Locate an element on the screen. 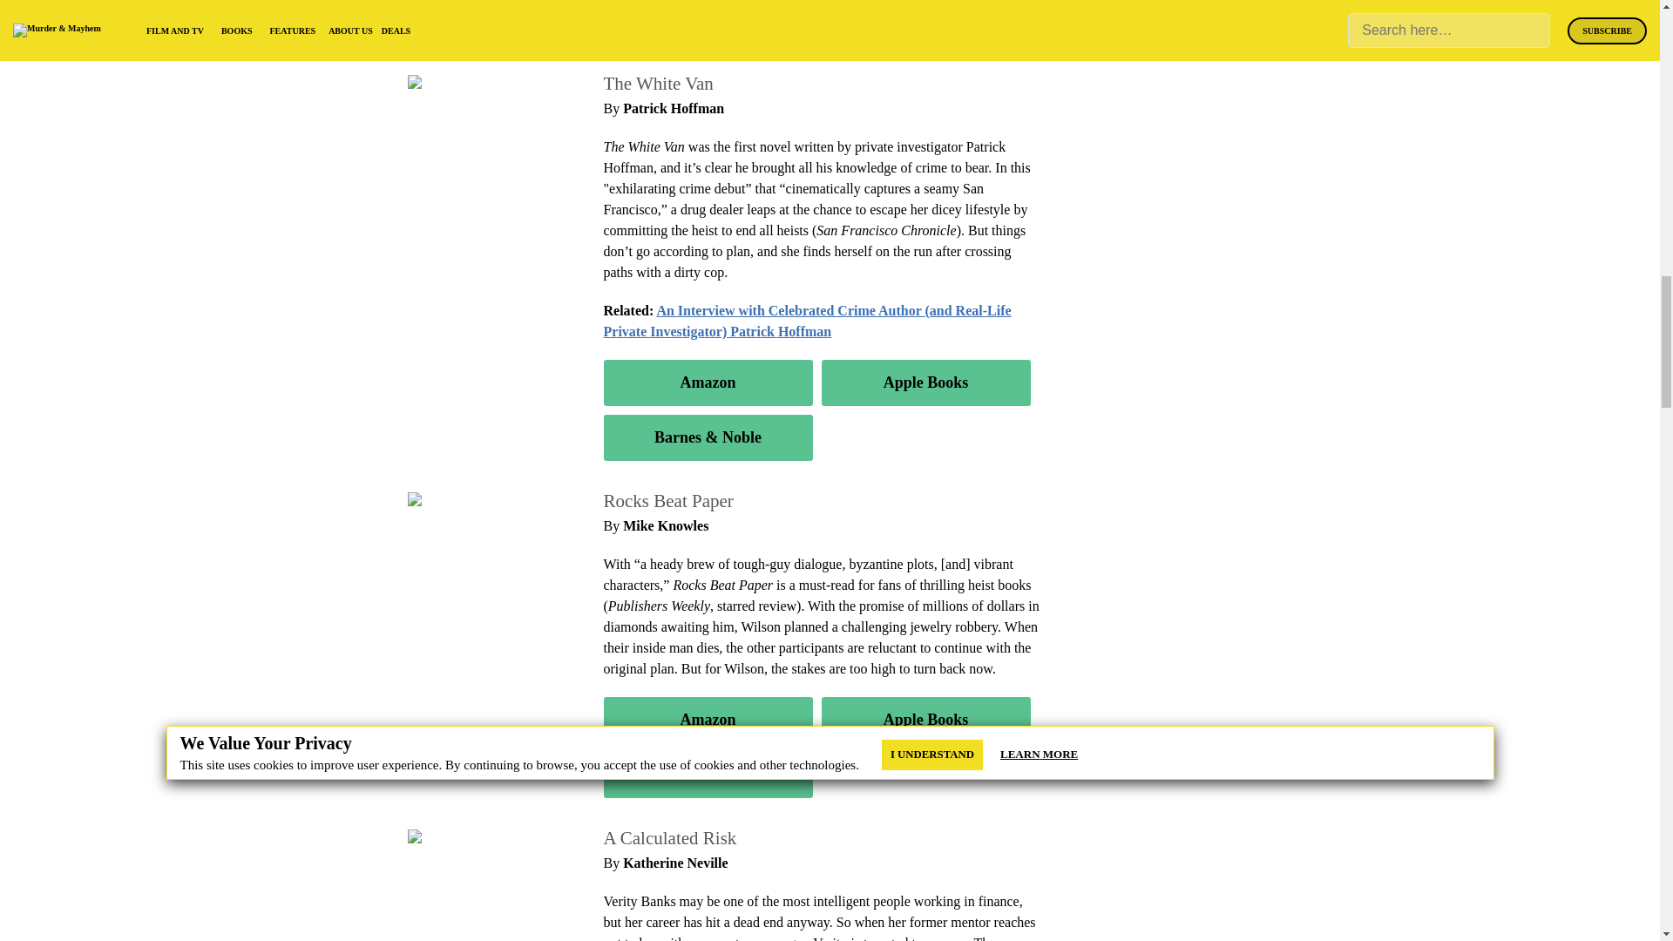 Image resolution: width=1673 pixels, height=941 pixels. A-Calculated-Risk is located at coordinates (465, 836).